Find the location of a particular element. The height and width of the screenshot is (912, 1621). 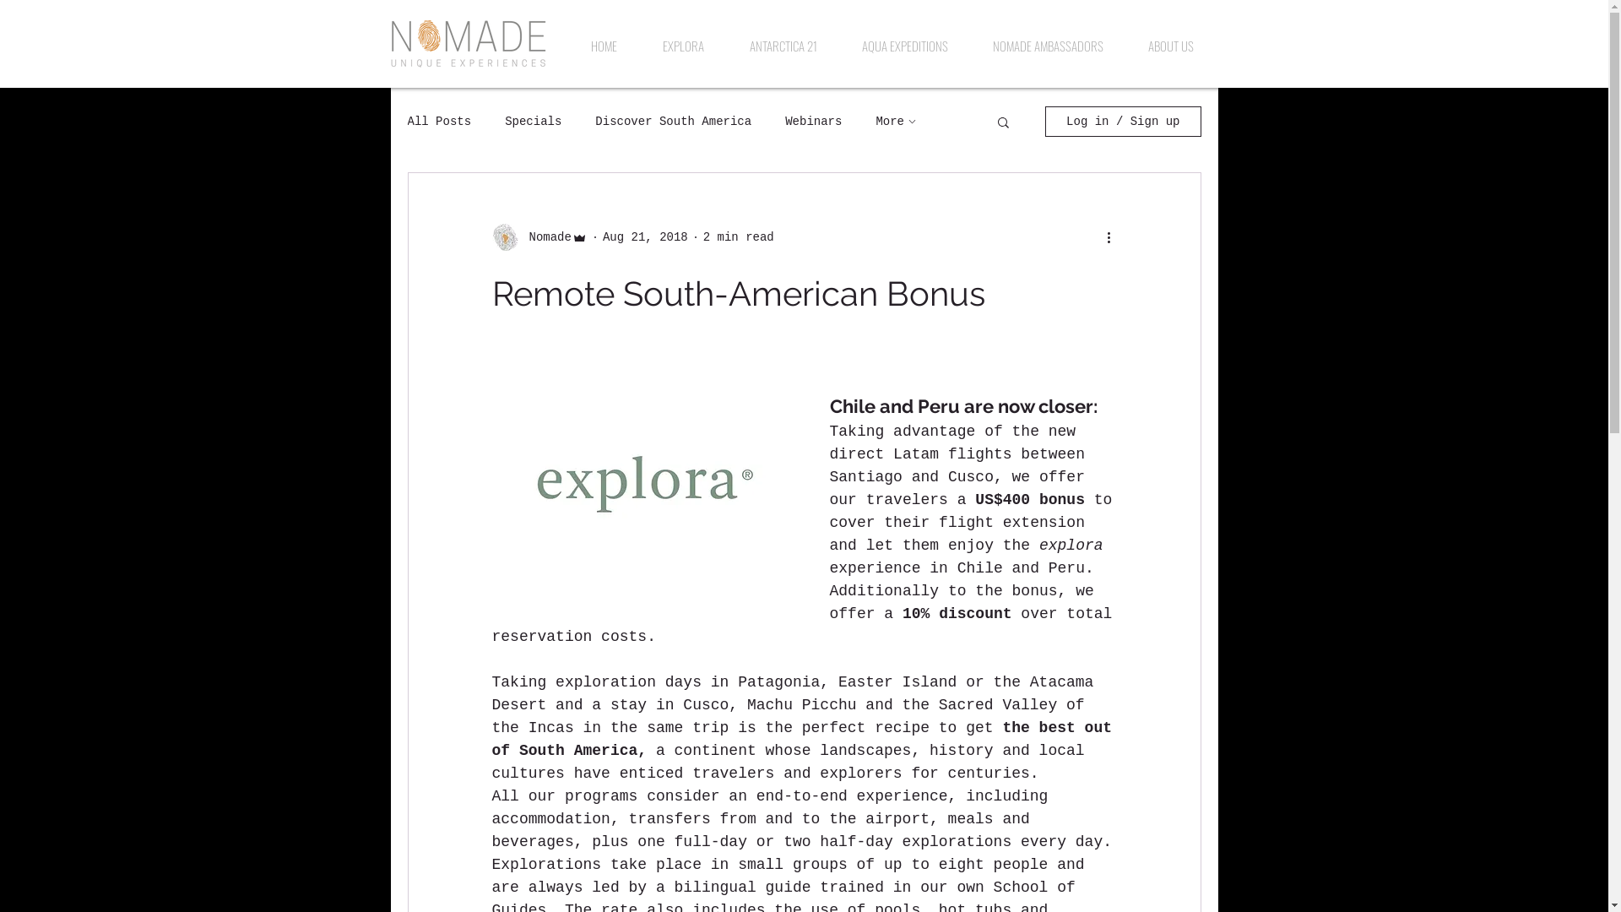

Discover South America is located at coordinates (674, 122).